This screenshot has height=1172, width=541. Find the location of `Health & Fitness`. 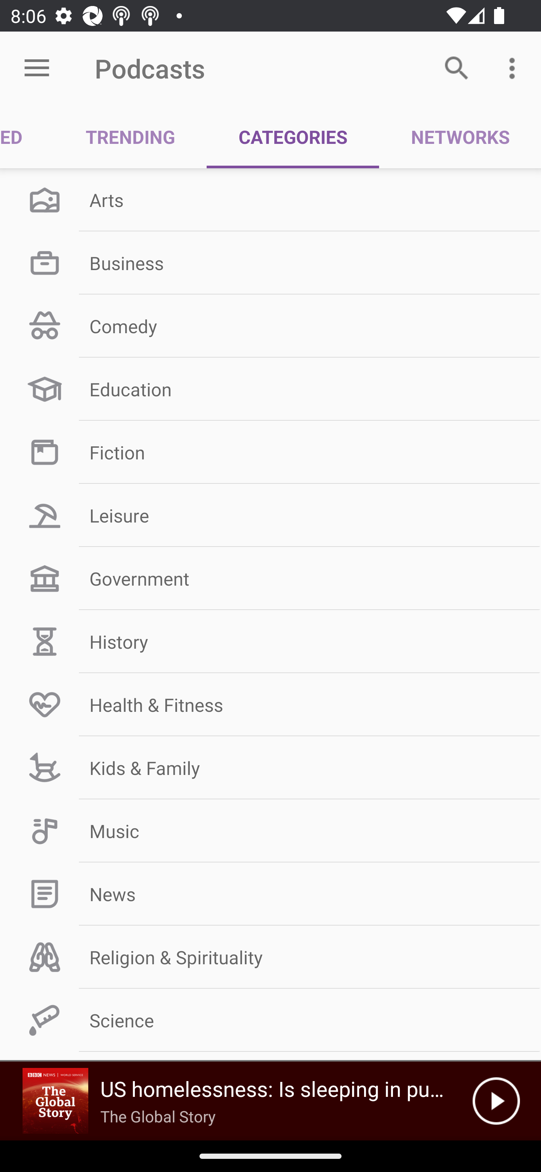

Health & Fitness is located at coordinates (270, 704).